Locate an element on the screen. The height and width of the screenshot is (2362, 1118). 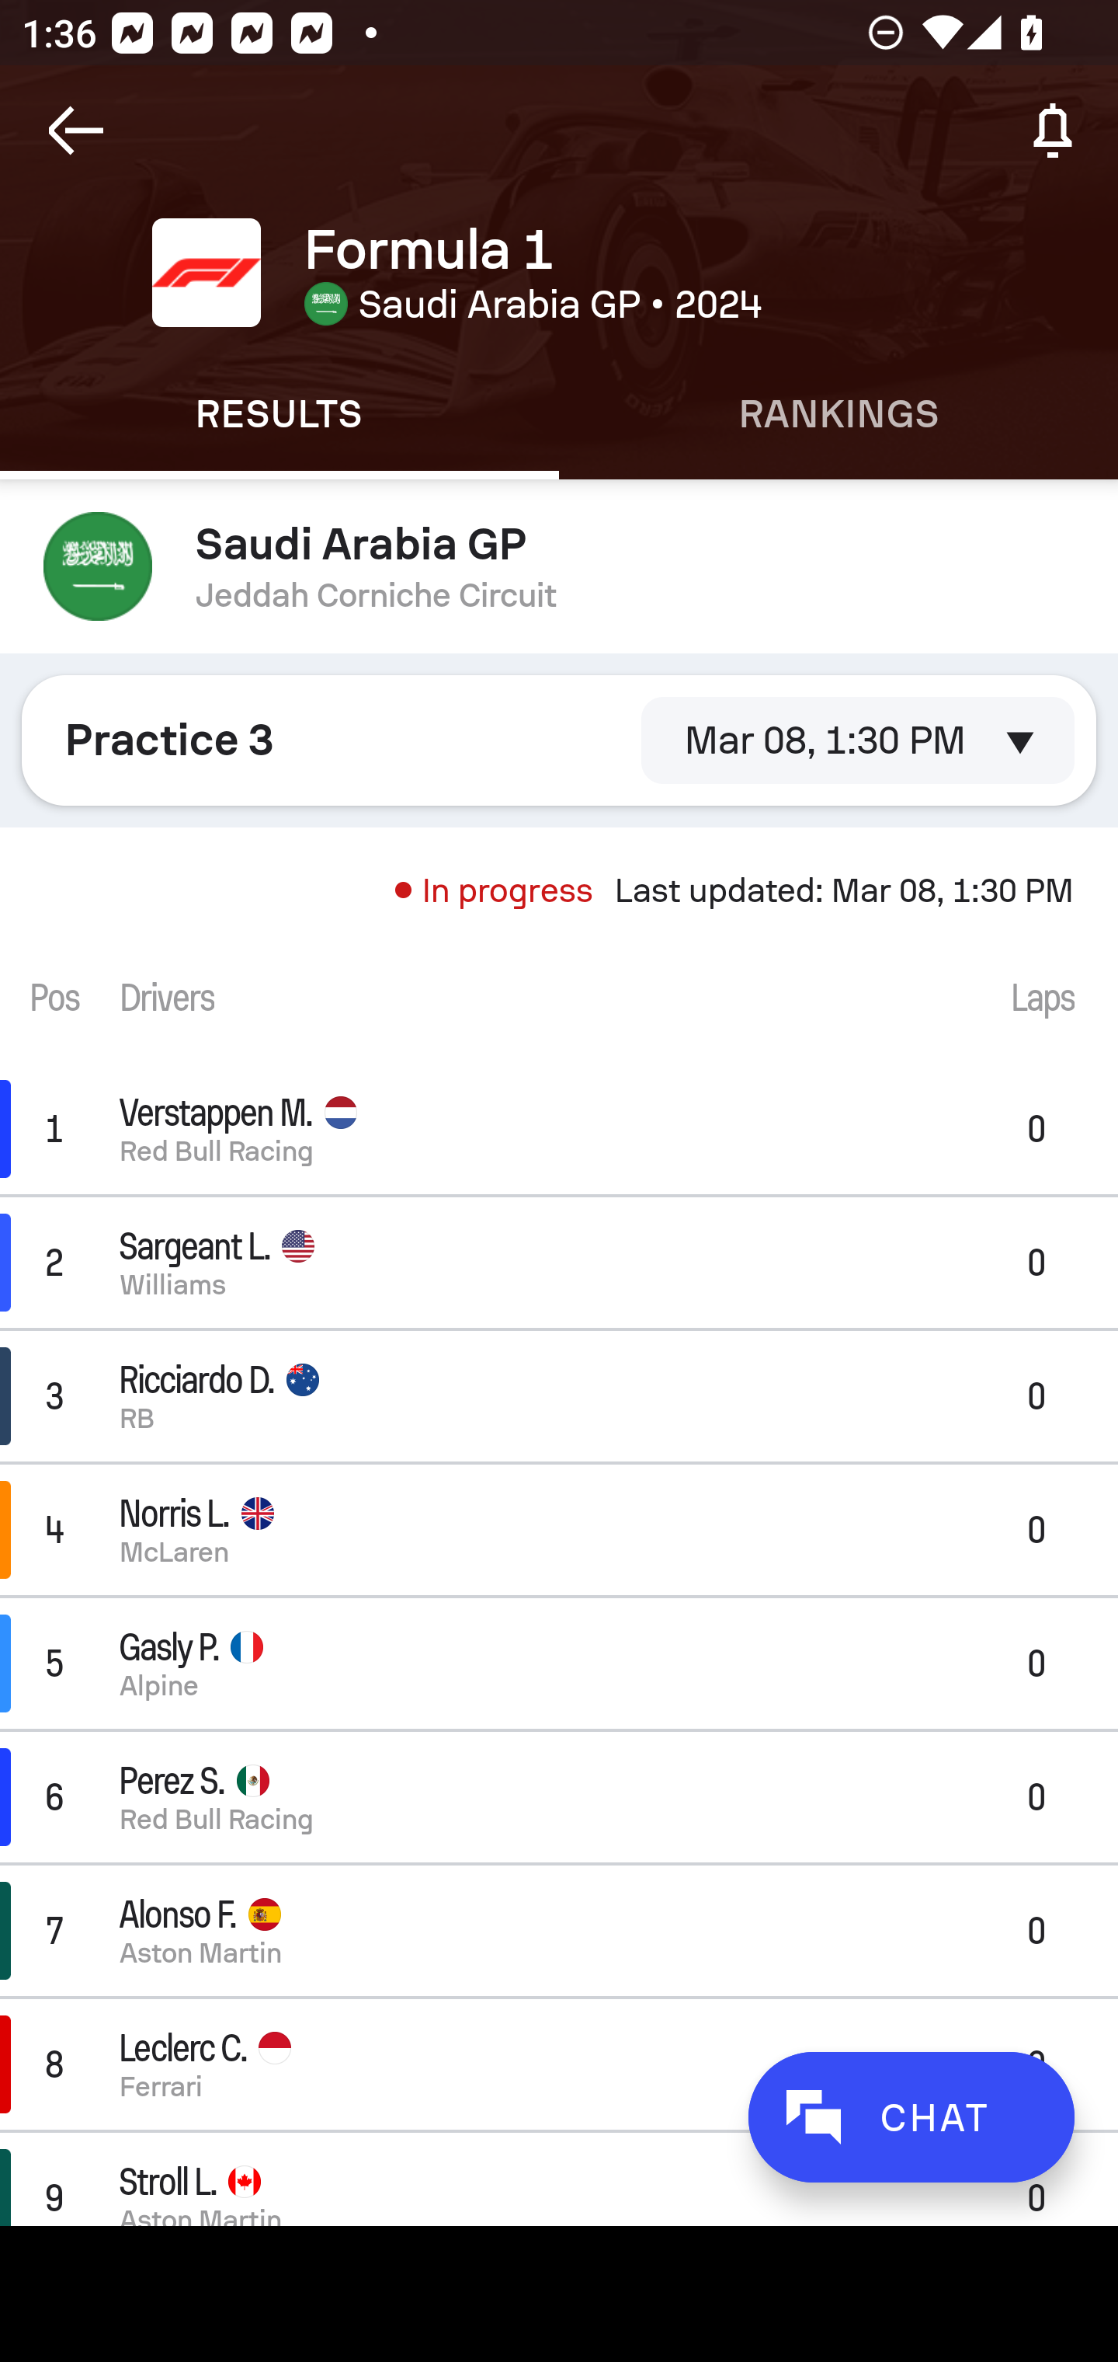
2 Sargeant L. Williams 0 is located at coordinates (559, 1262).